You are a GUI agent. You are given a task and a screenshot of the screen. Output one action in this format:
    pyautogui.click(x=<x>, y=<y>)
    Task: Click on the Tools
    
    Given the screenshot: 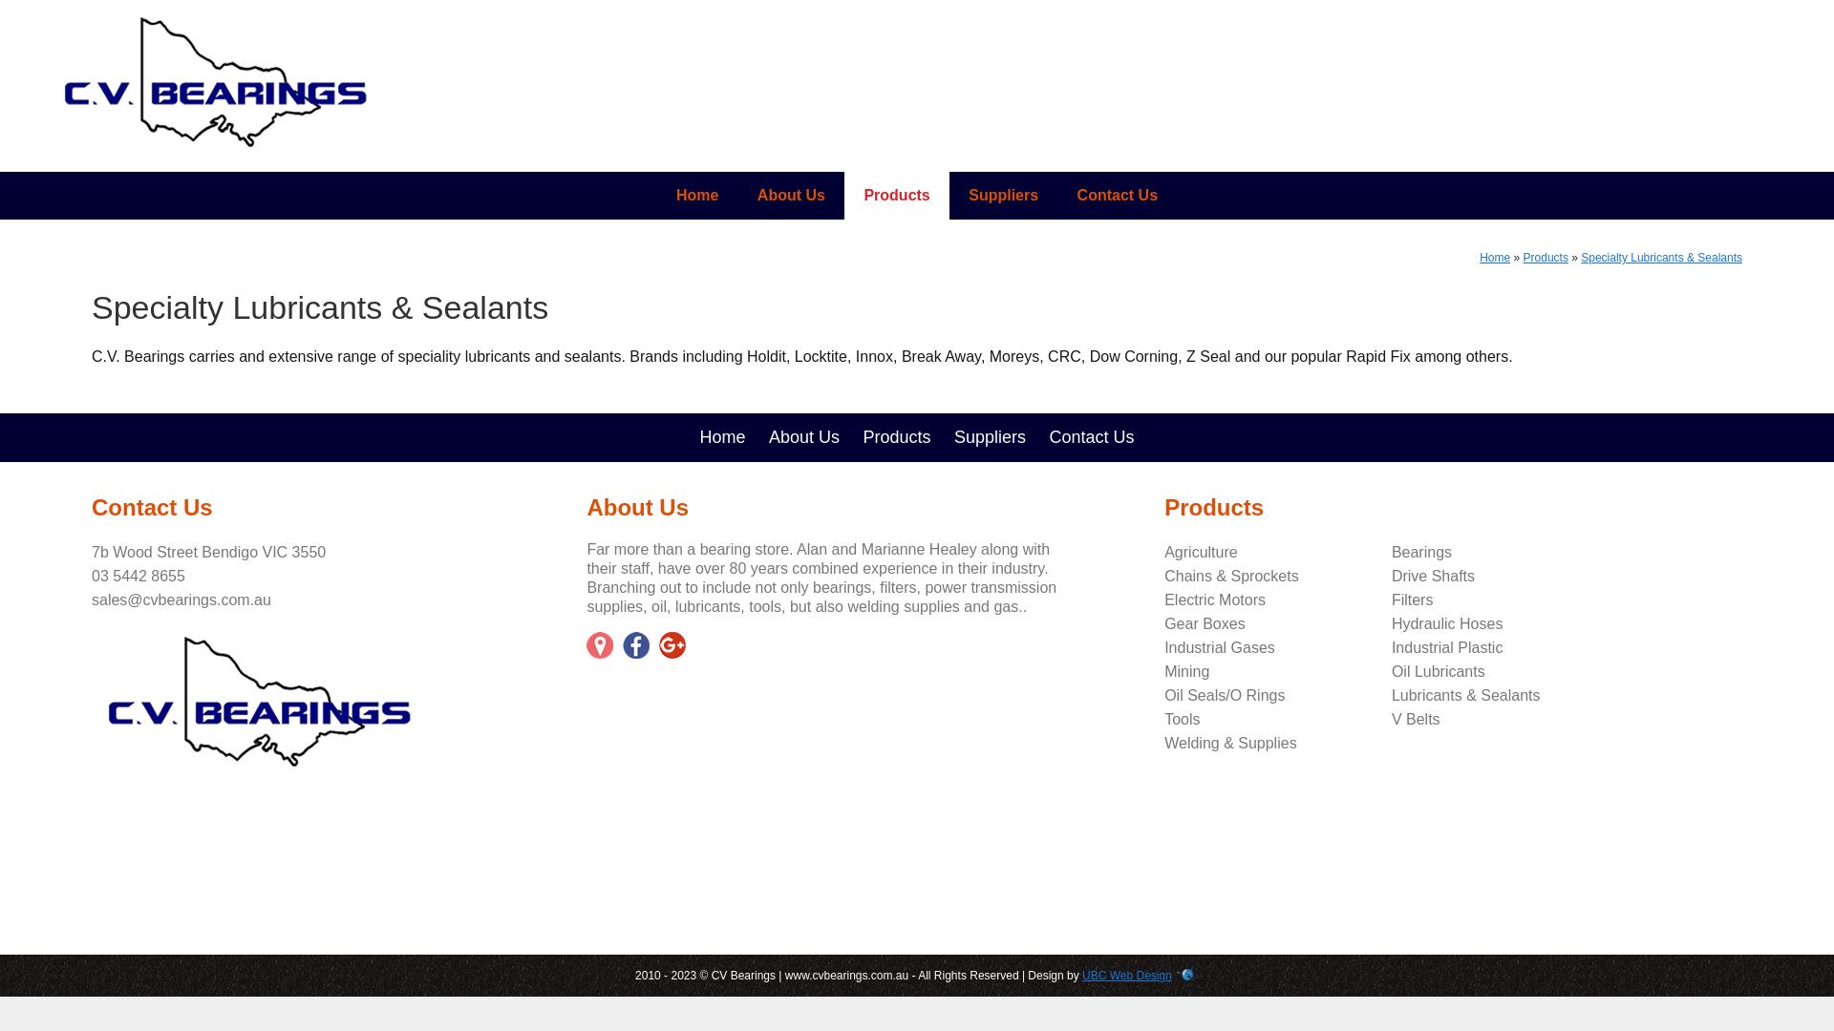 What is the action you would take?
    pyautogui.click(x=1183, y=720)
    